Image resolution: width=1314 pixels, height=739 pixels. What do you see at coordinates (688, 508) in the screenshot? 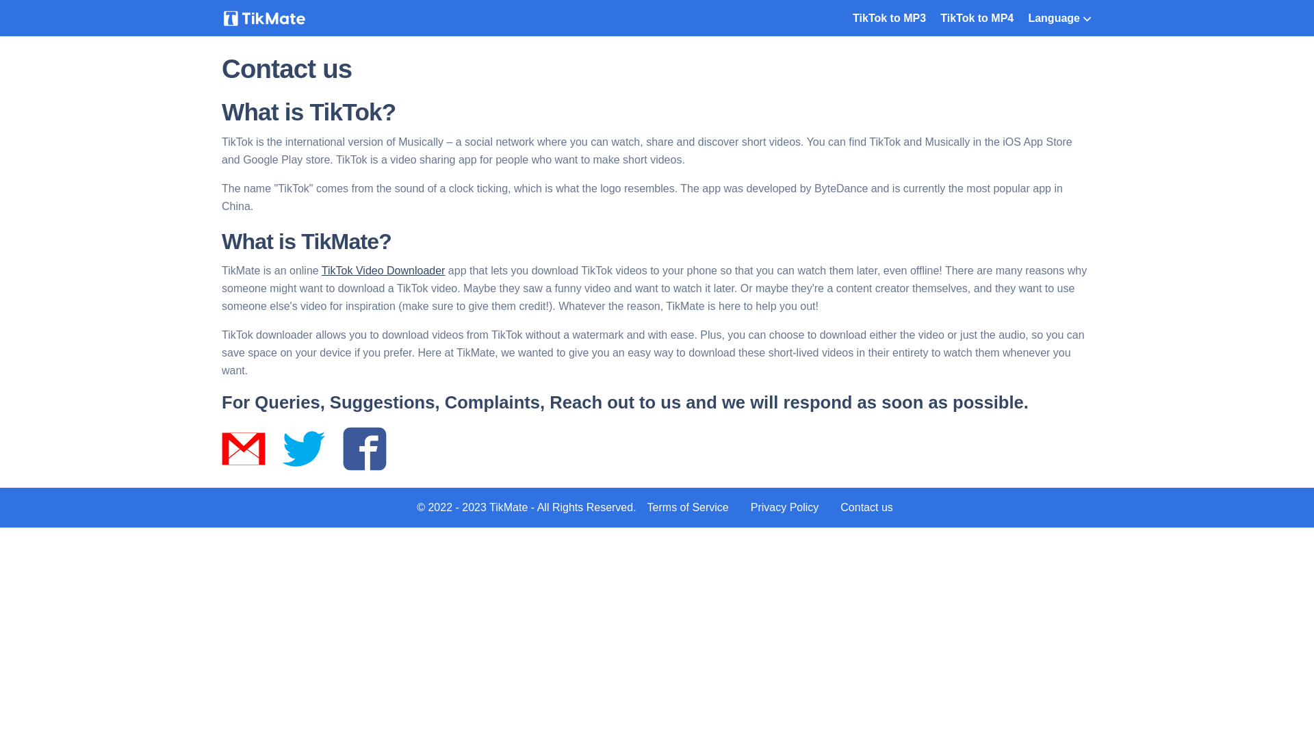
I see `Terms of Service` at bounding box center [688, 508].